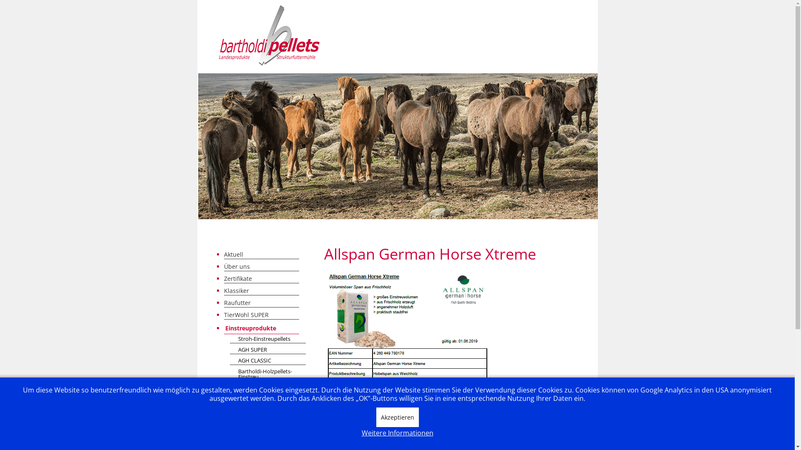 This screenshot has height=450, width=801. Describe the element at coordinates (261, 303) in the screenshot. I see `Raufutter` at that location.